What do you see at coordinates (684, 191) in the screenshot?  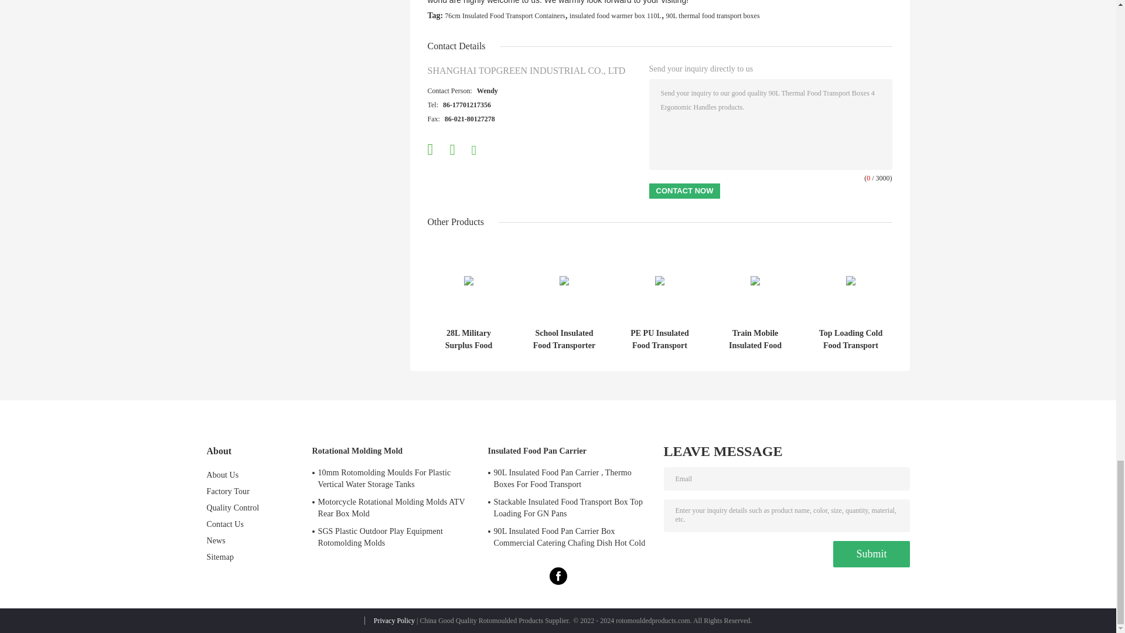 I see `Contact Now` at bounding box center [684, 191].